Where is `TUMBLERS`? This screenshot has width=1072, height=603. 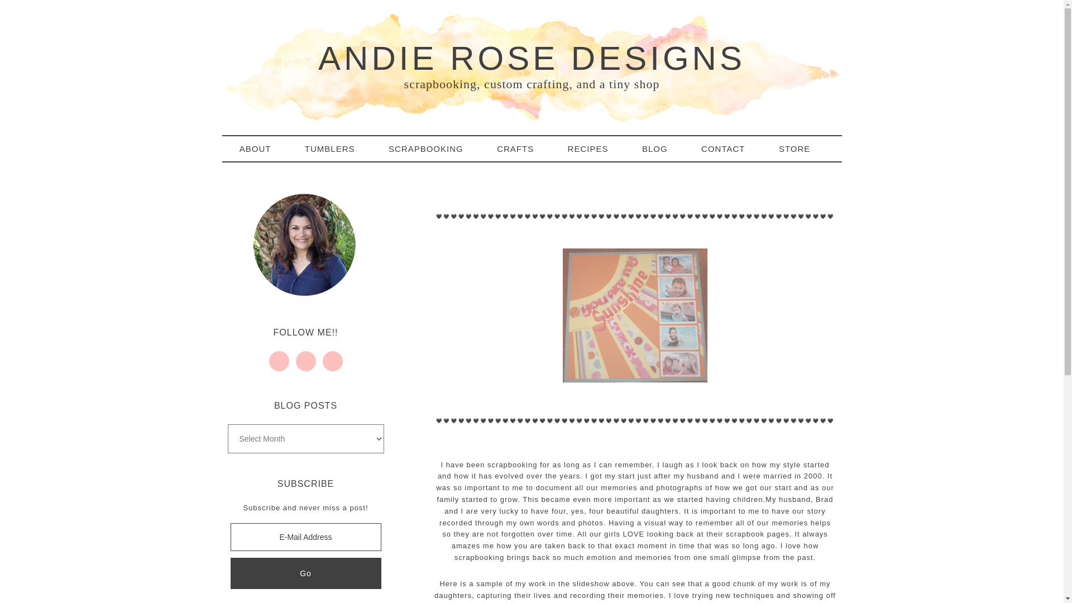
TUMBLERS is located at coordinates (337, 149).